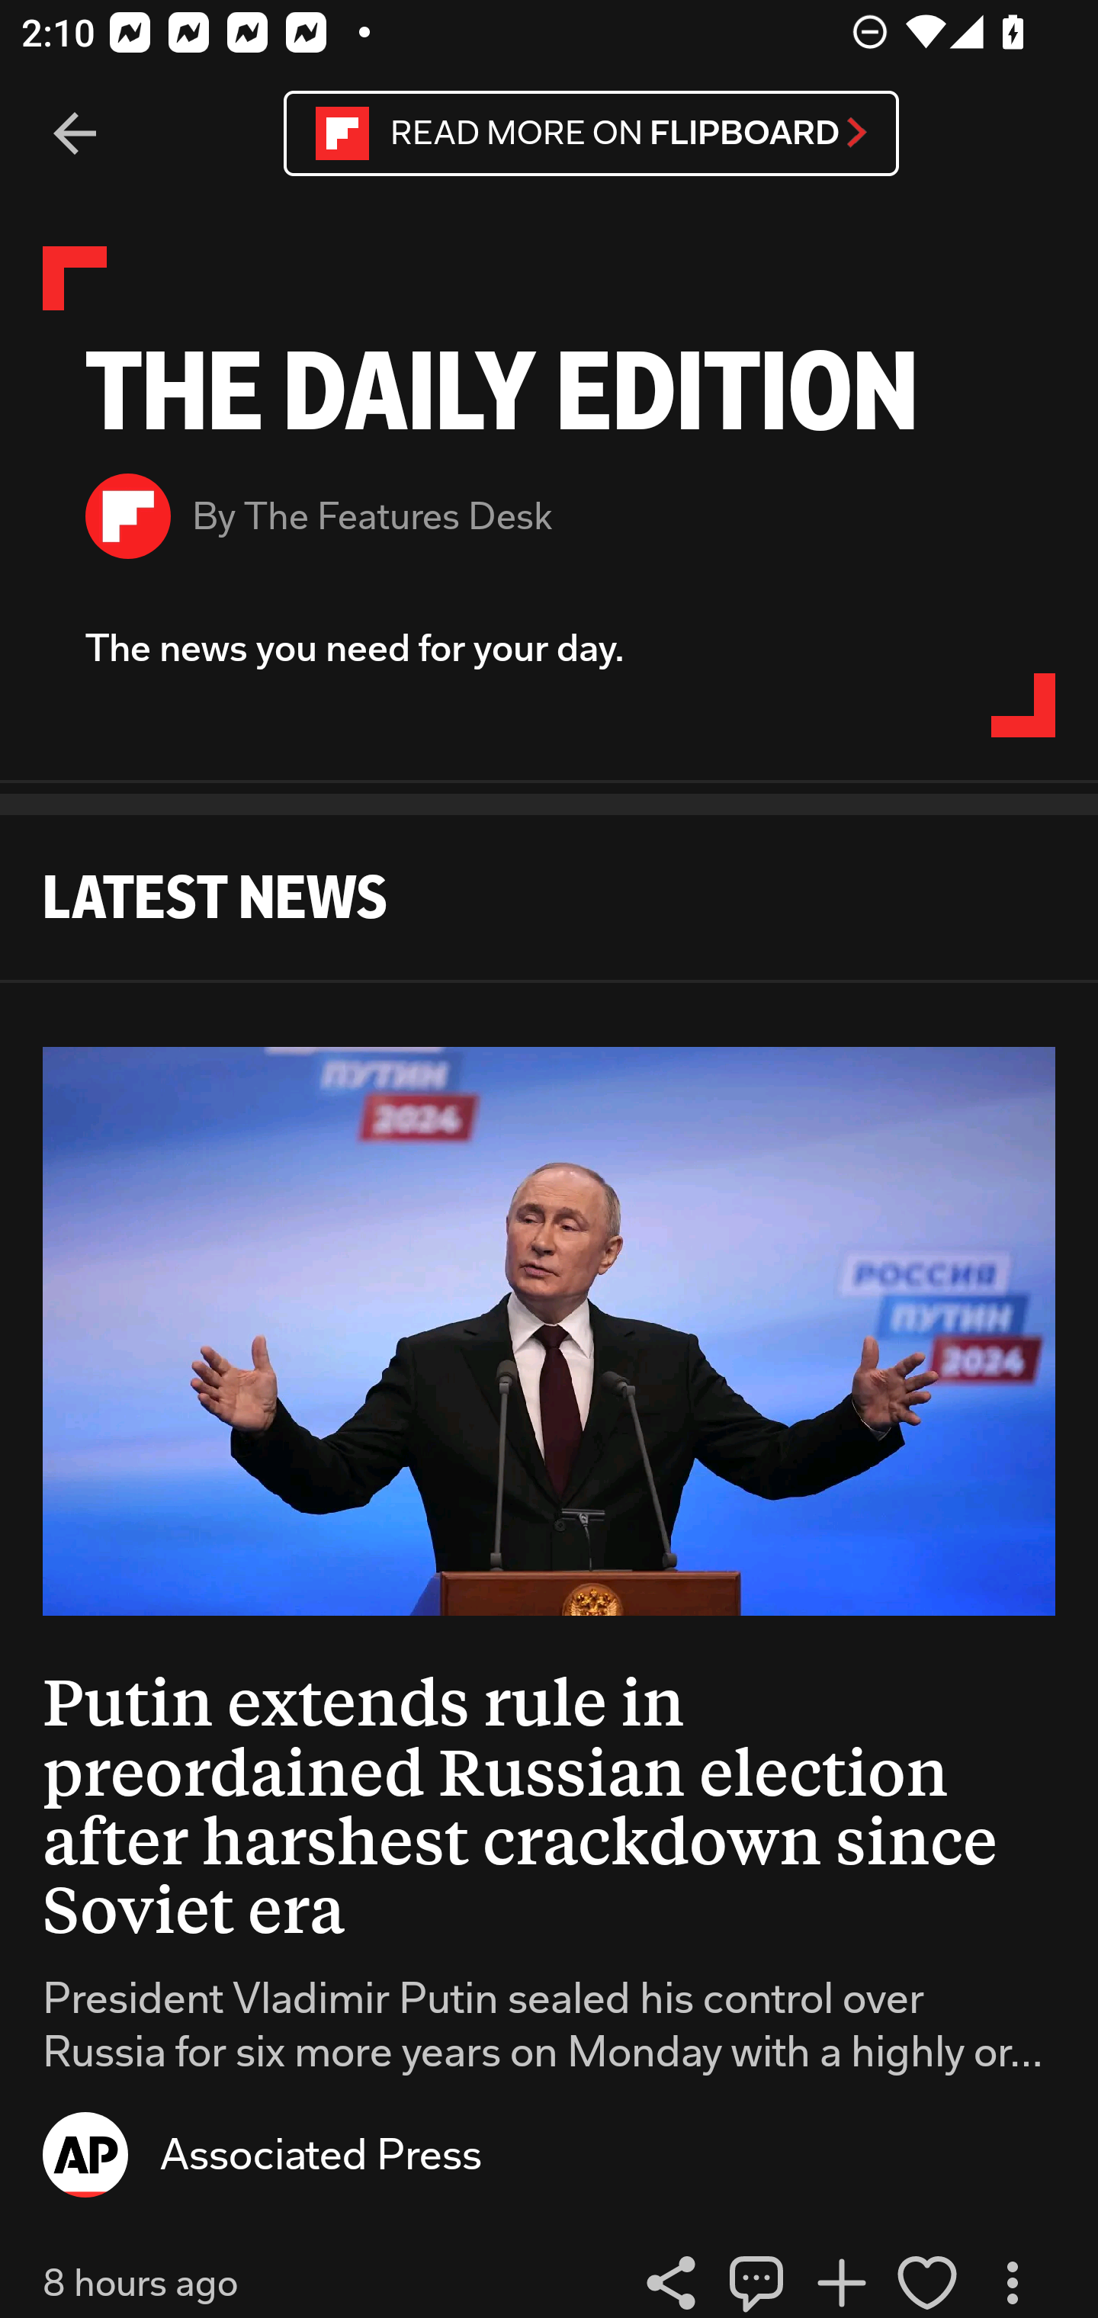 The height and width of the screenshot is (2318, 1098). Describe the element at coordinates (927, 2278) in the screenshot. I see `Like` at that location.